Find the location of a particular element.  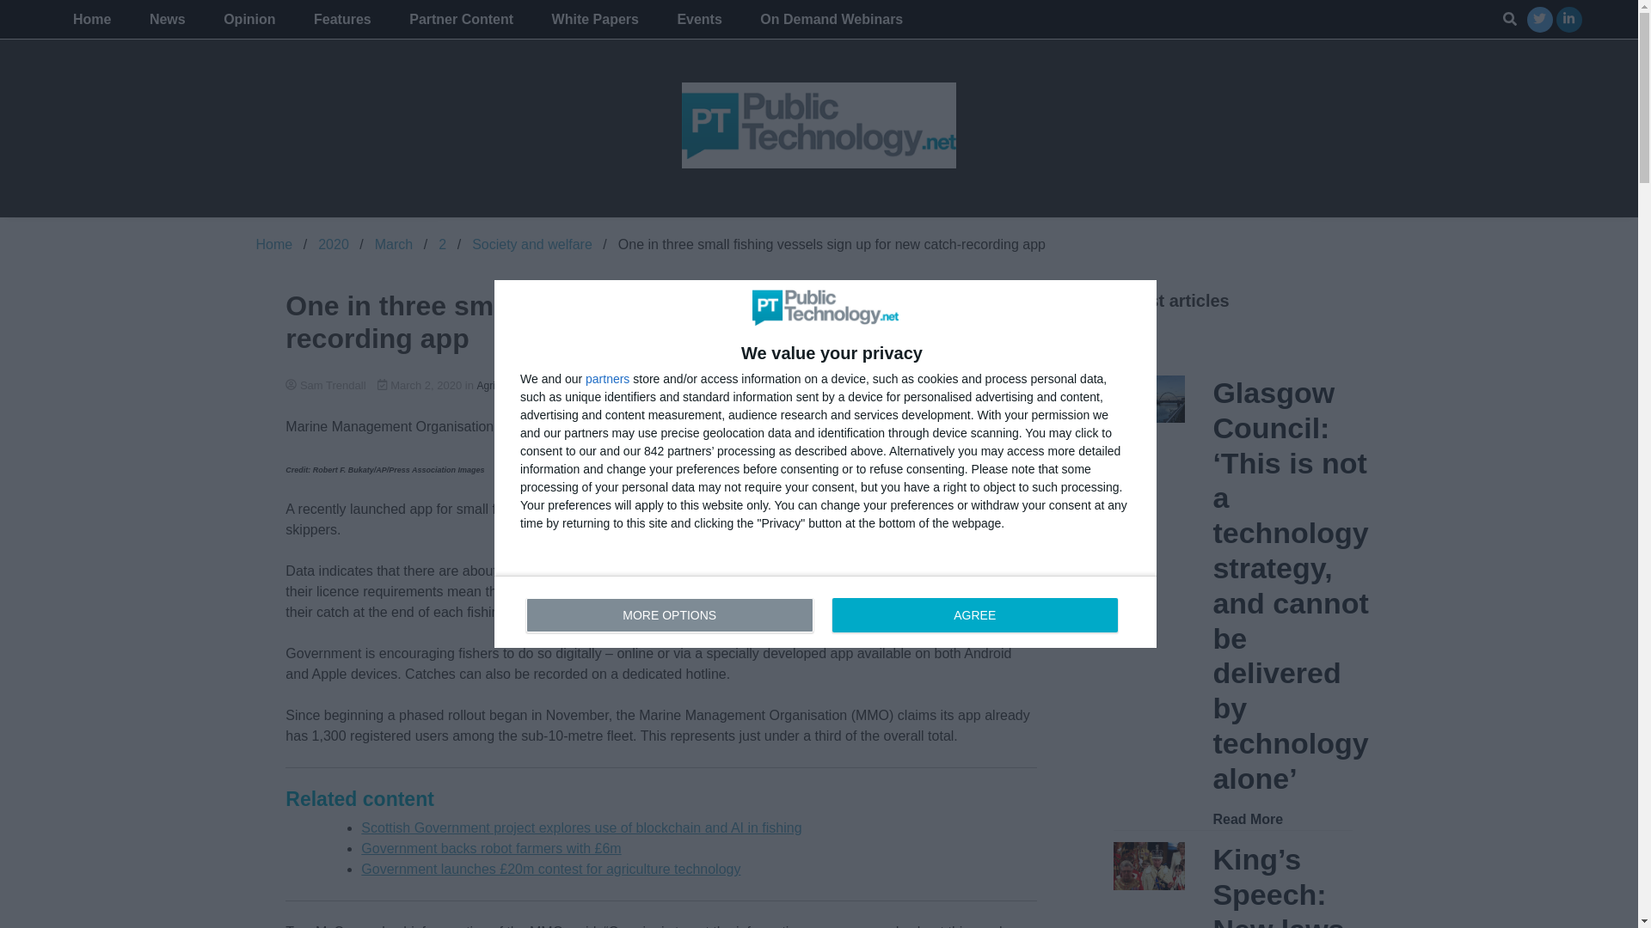

Agriculture And Rural Affairs is located at coordinates (541, 385).